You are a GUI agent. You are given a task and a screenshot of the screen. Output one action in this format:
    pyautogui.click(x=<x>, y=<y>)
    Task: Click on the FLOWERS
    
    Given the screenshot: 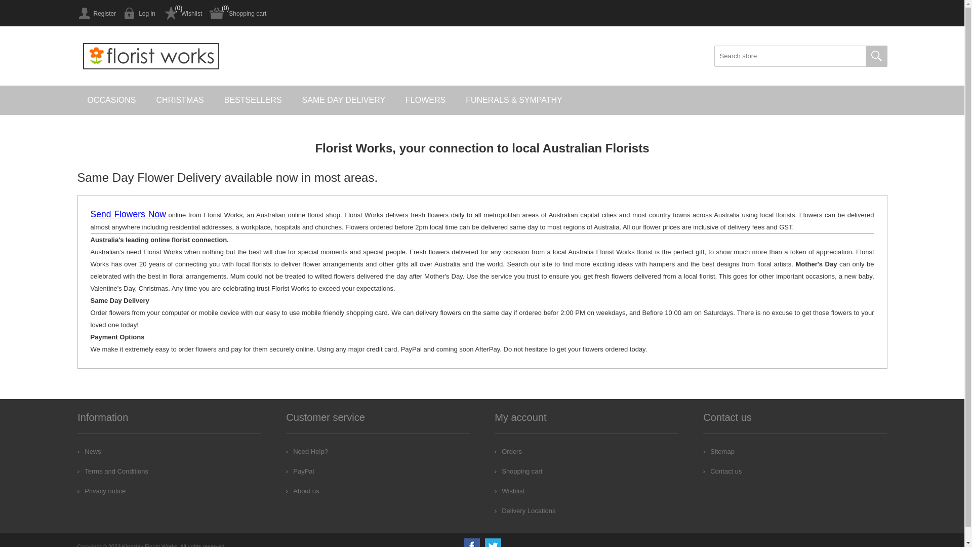 What is the action you would take?
    pyautogui.click(x=425, y=100)
    